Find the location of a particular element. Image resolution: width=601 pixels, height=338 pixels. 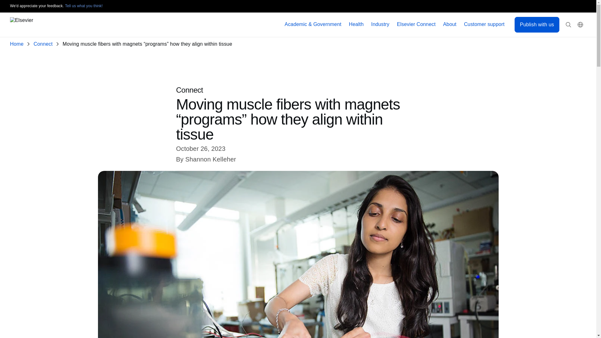

Health is located at coordinates (356, 24).